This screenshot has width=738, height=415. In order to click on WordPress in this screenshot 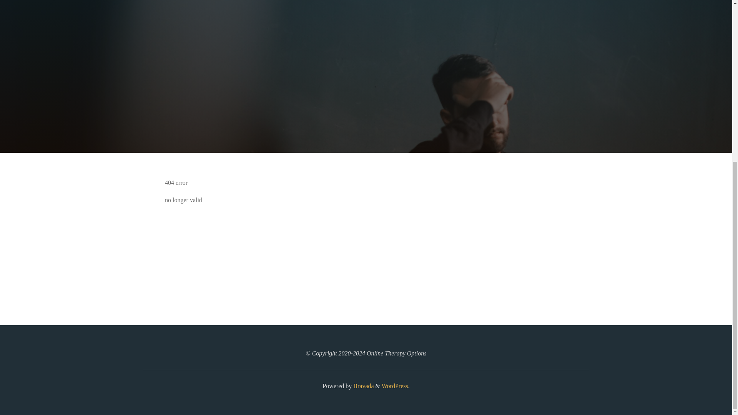, I will do `click(394, 386)`.